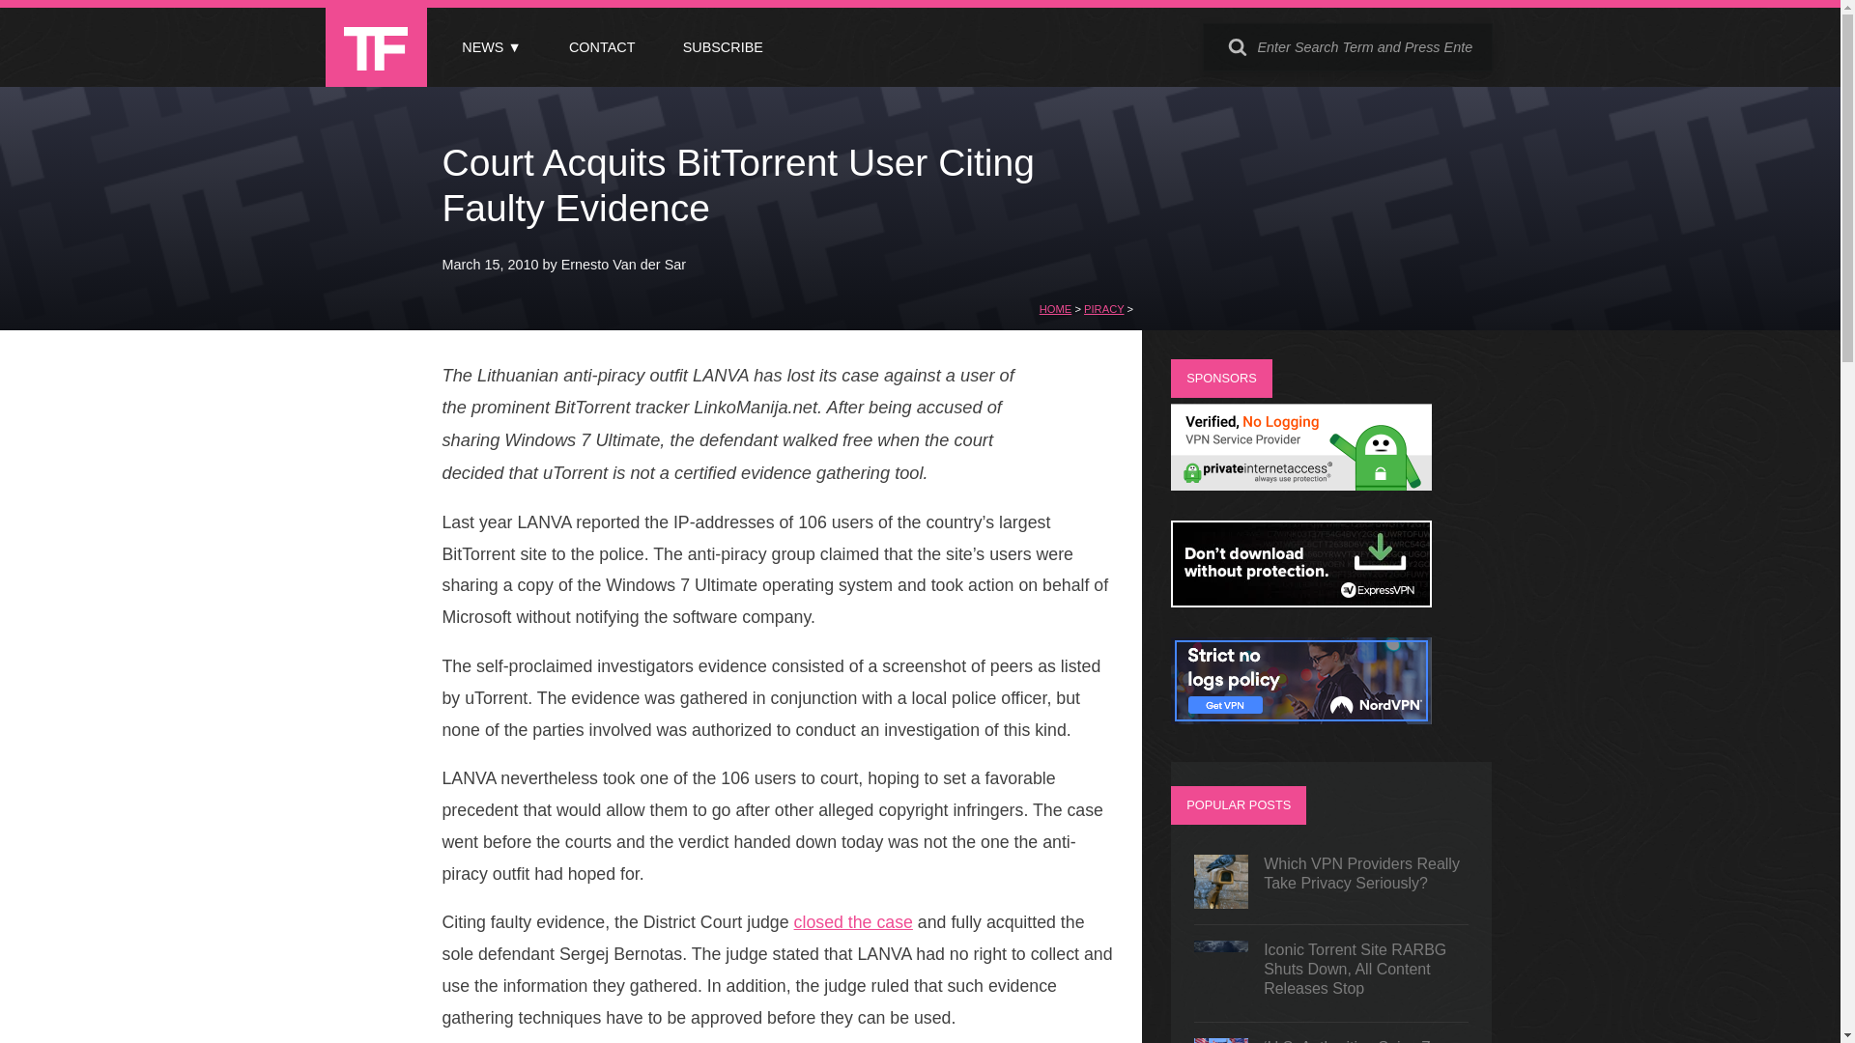 The image size is (1855, 1043). I want to click on HOME, so click(1055, 309).